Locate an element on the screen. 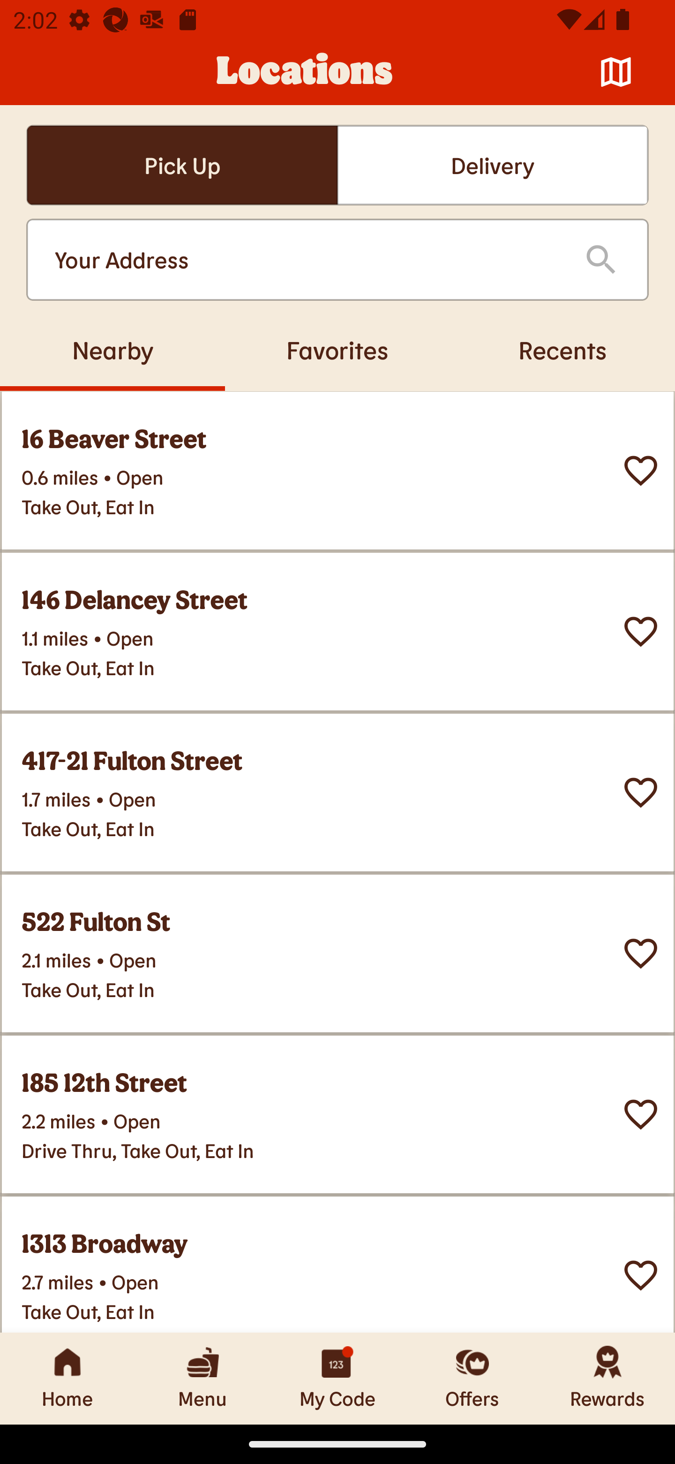 This screenshot has width=675, height=1464. Menu is located at coordinates (202, 1378).